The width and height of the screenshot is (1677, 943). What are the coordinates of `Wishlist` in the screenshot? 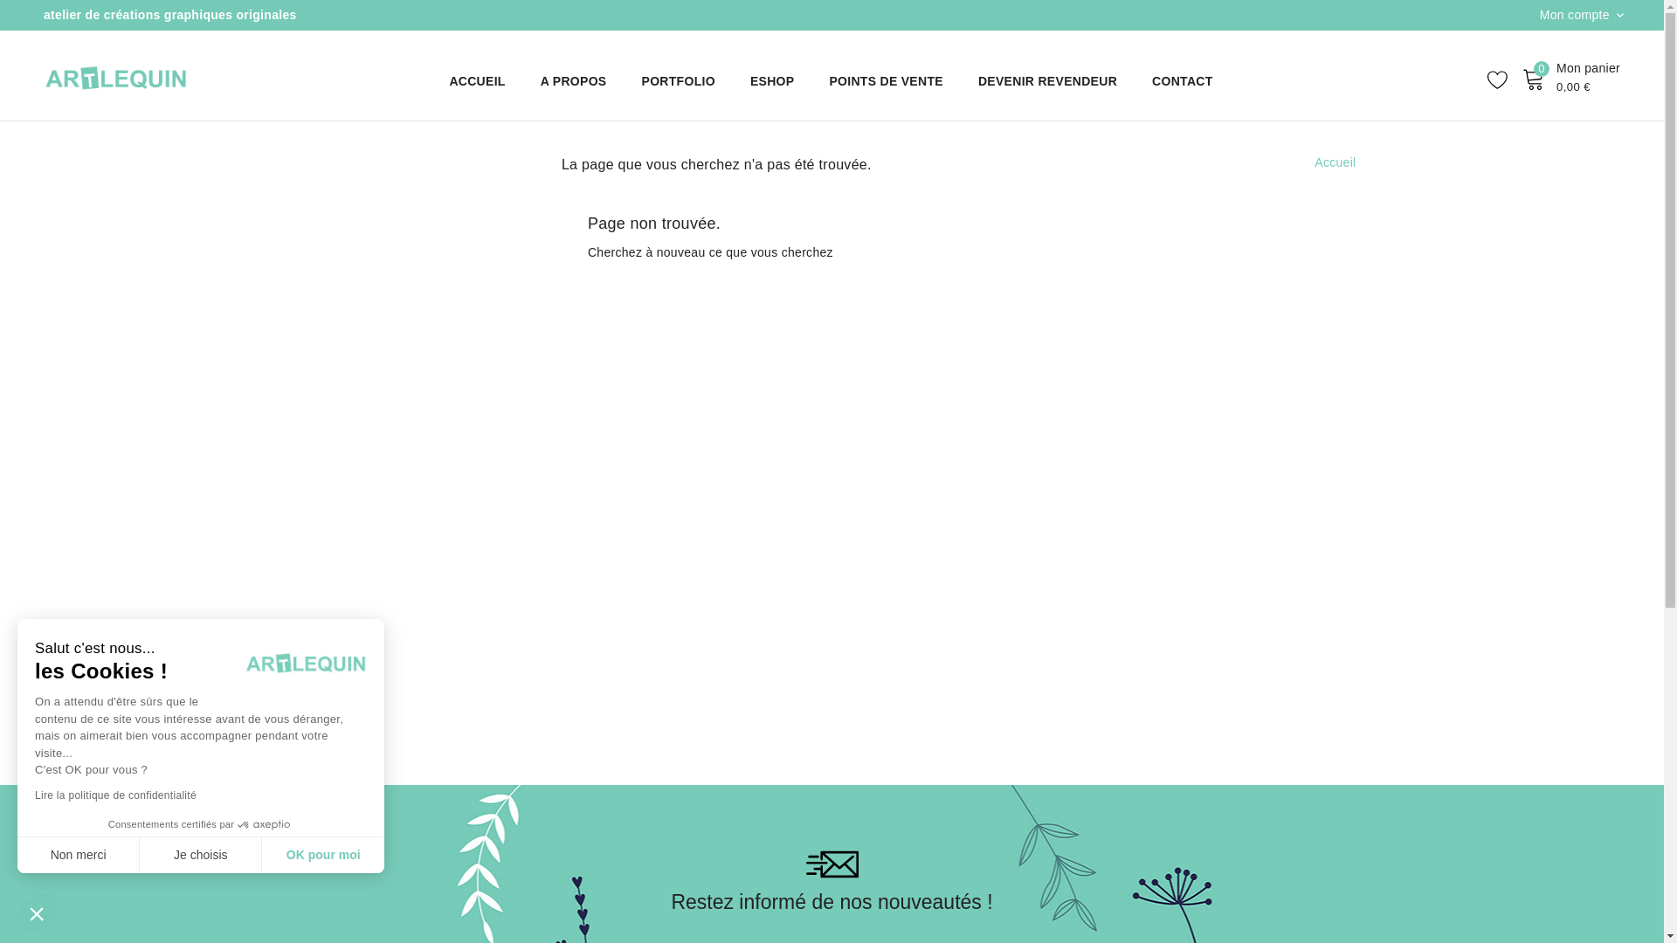 It's located at (1498, 79).